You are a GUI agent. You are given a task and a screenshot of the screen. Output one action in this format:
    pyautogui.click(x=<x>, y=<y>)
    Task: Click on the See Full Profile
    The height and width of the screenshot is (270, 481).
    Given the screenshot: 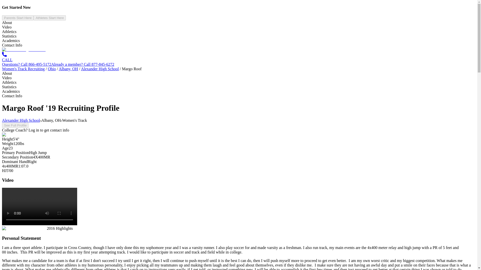 What is the action you would take?
    pyautogui.click(x=15, y=125)
    